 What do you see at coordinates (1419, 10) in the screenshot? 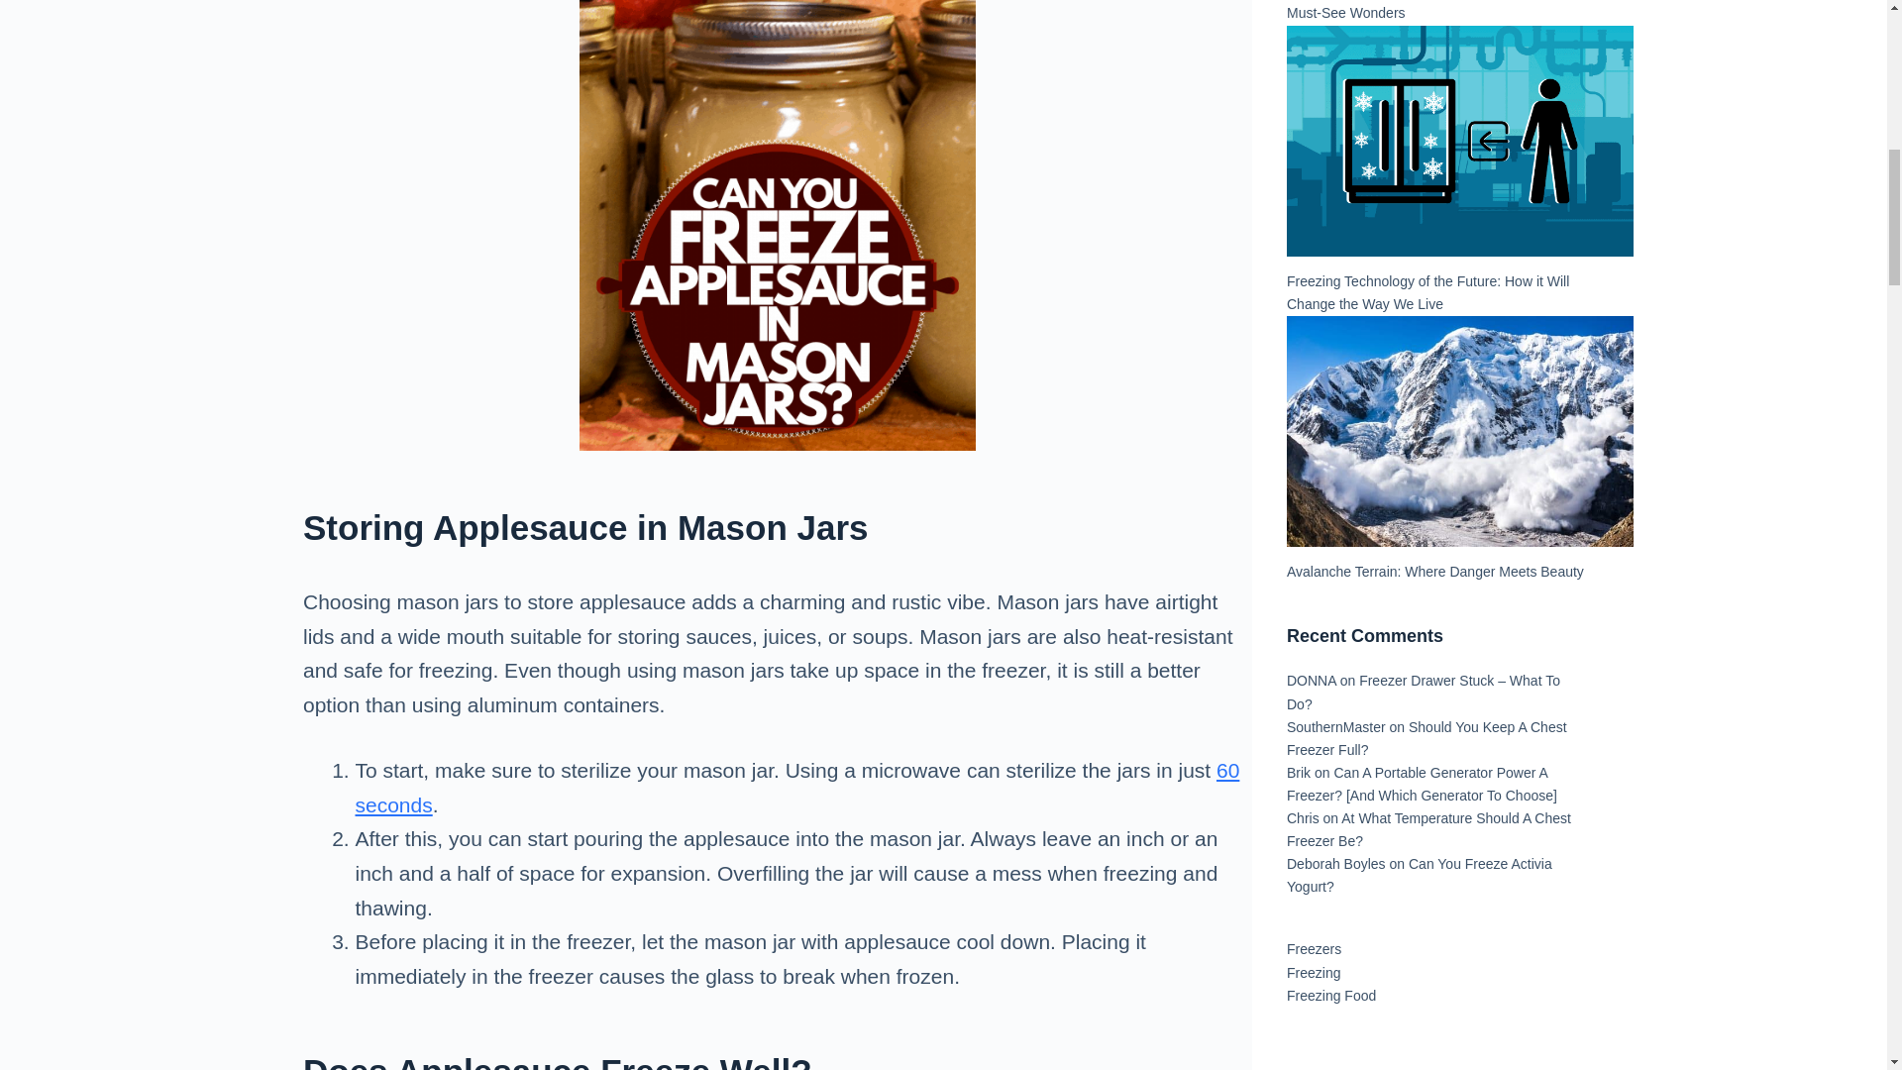
I see `The Most Majestic Frozen Waterfalls: Top 7 Must-See Wonders` at bounding box center [1419, 10].